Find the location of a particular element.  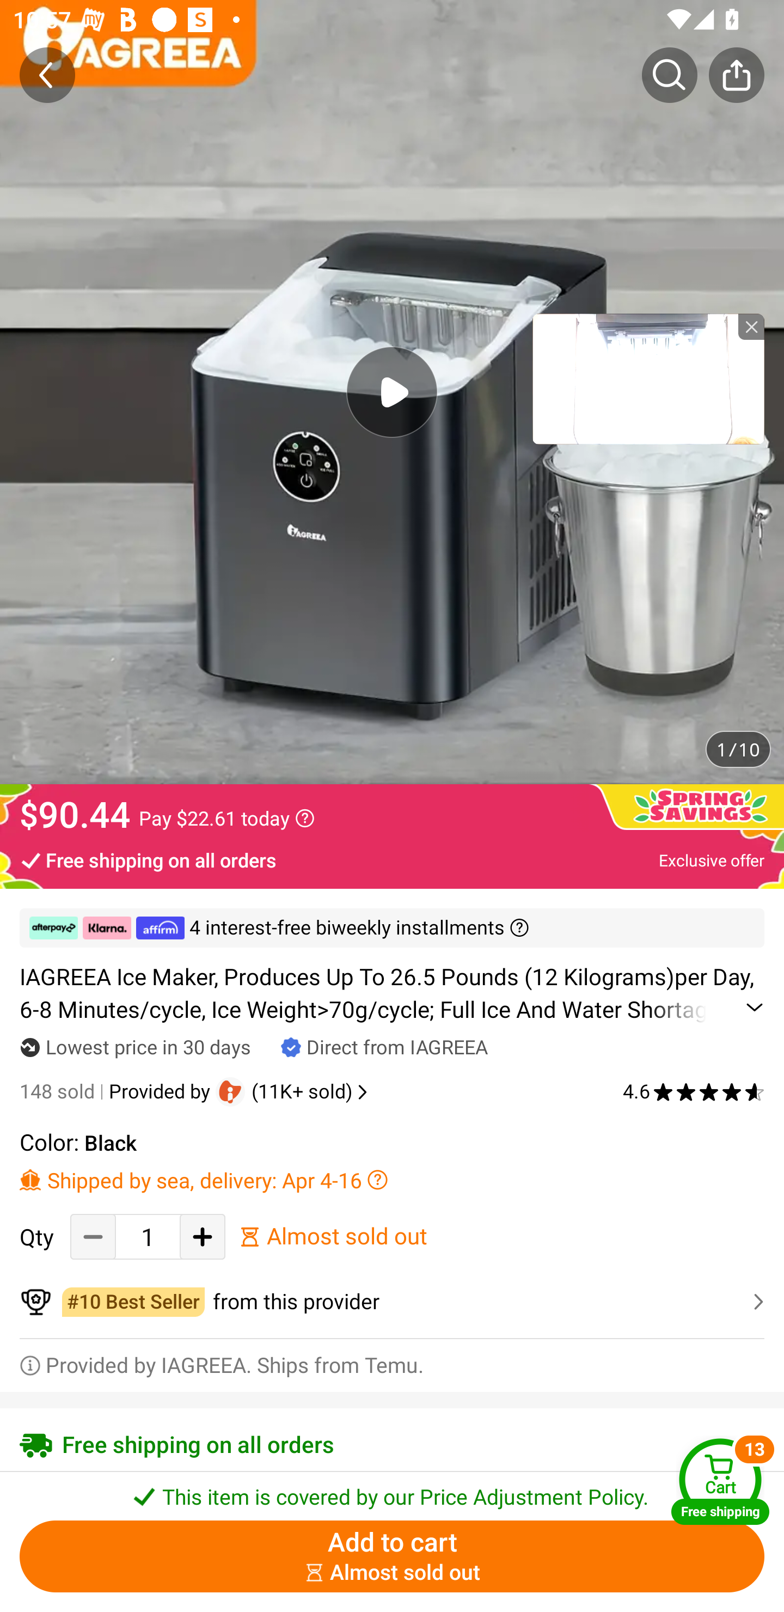

Shipped by sea, delivery: Apr 4-16 is located at coordinates (392, 1180).